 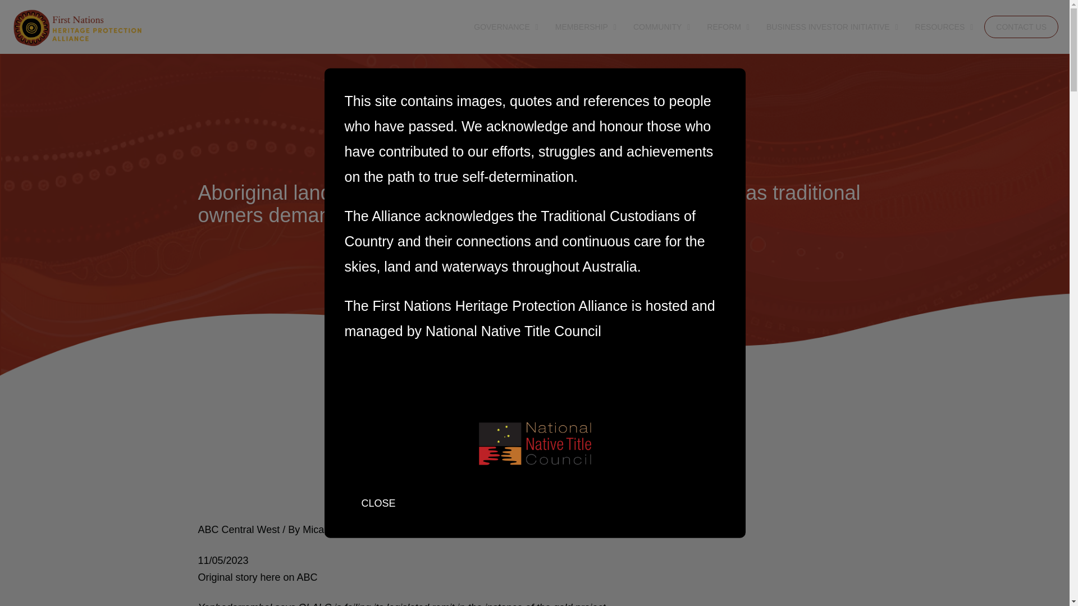 What do you see at coordinates (941, 27) in the screenshot?
I see `RESOURCES` at bounding box center [941, 27].